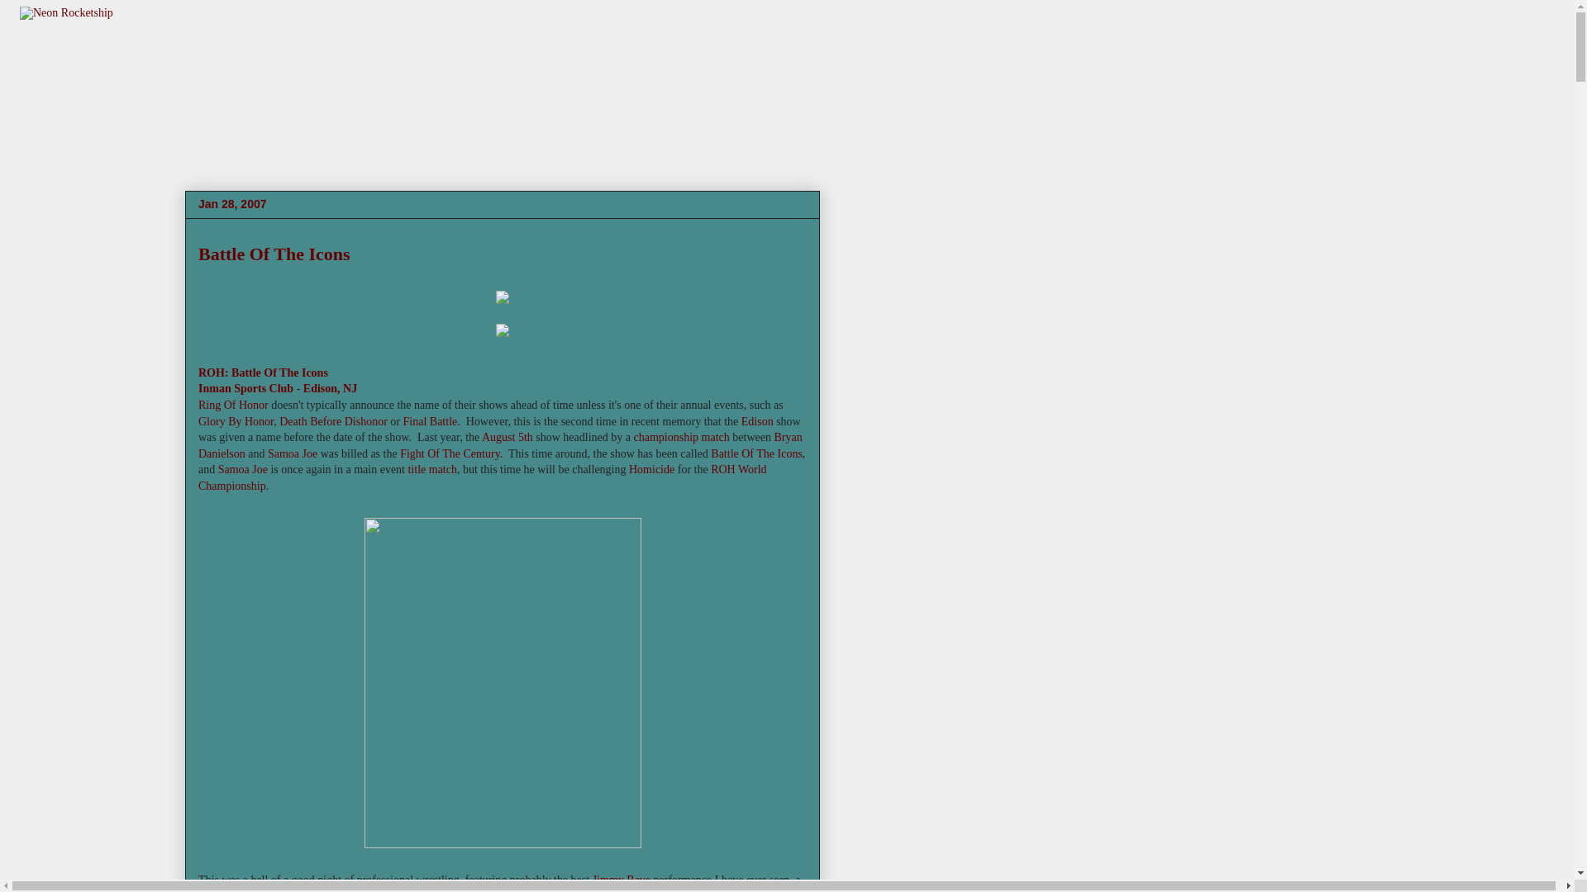 This screenshot has width=1587, height=892. Describe the element at coordinates (330, 388) in the screenshot. I see `Edison, NJ` at that location.